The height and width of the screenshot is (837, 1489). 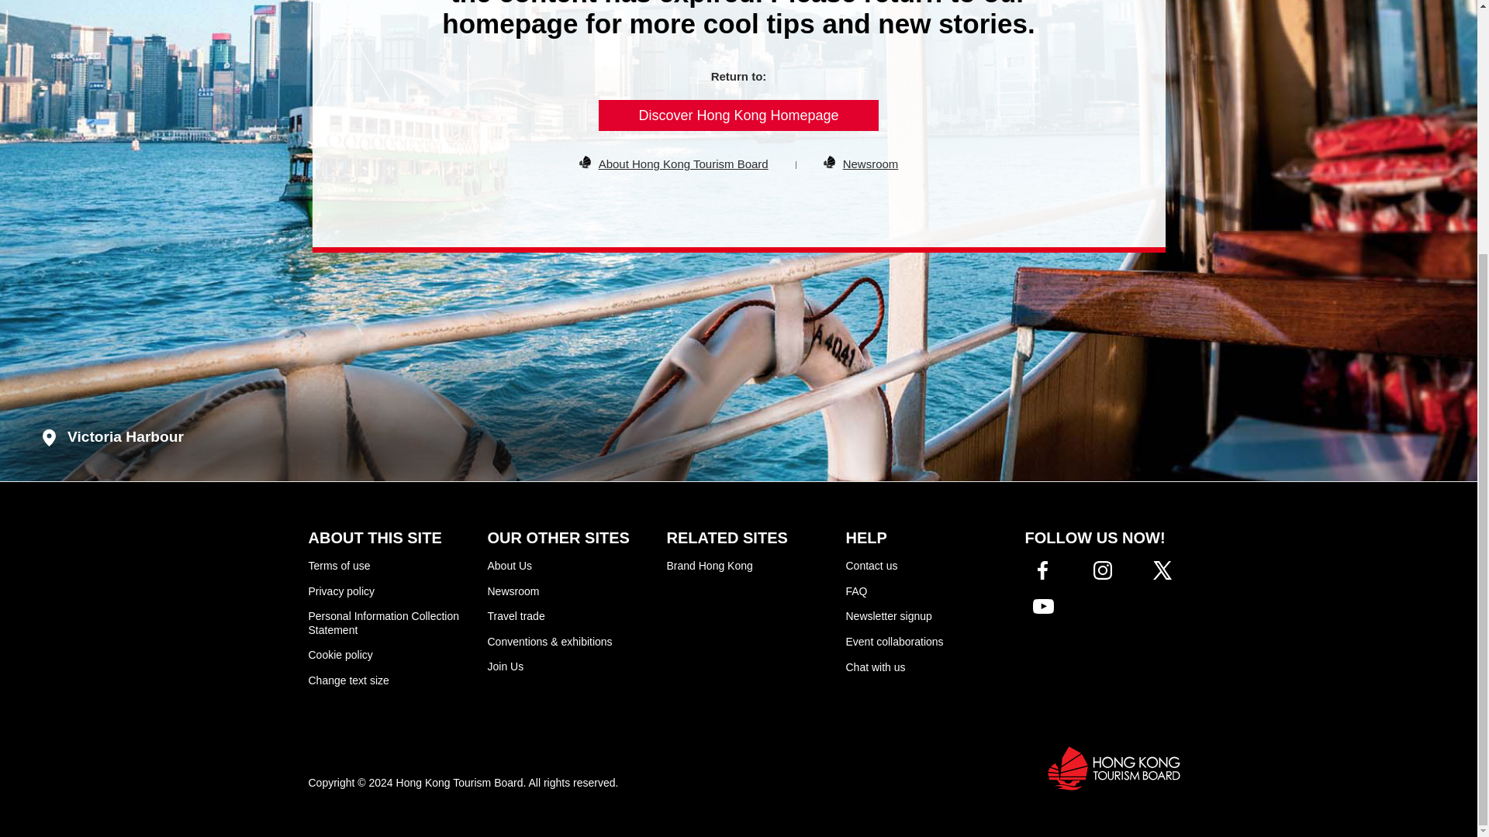 I want to click on About Us, so click(x=509, y=566).